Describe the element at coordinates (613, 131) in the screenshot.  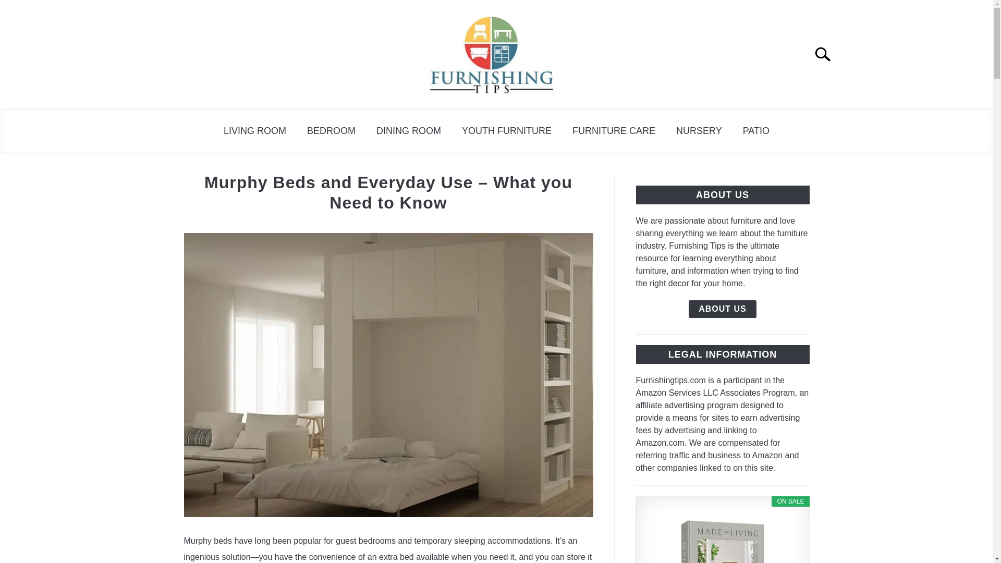
I see `FURNITURE CARE` at that location.